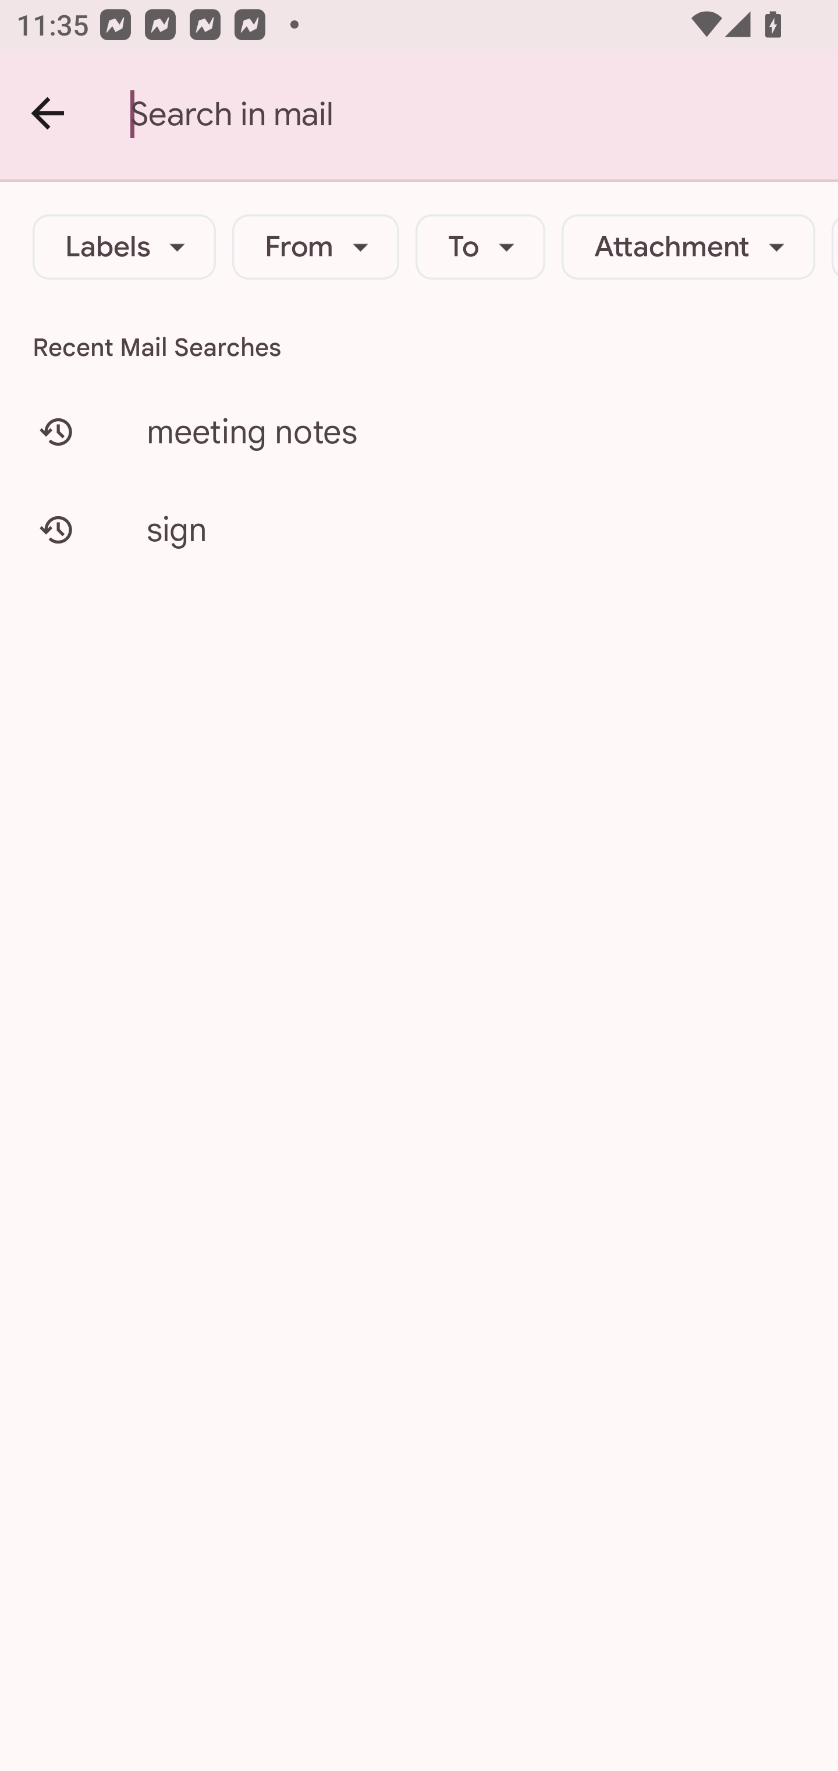 Image resolution: width=838 pixels, height=1771 pixels. I want to click on To, so click(481, 247).